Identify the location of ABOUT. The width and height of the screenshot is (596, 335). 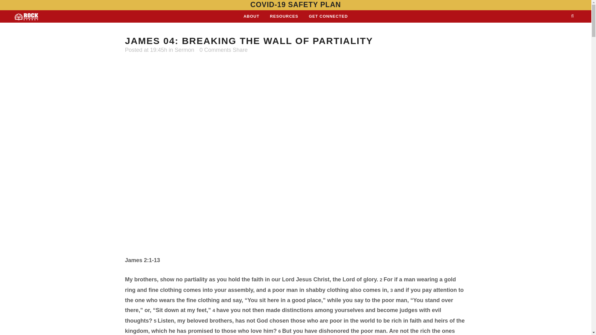
(251, 16).